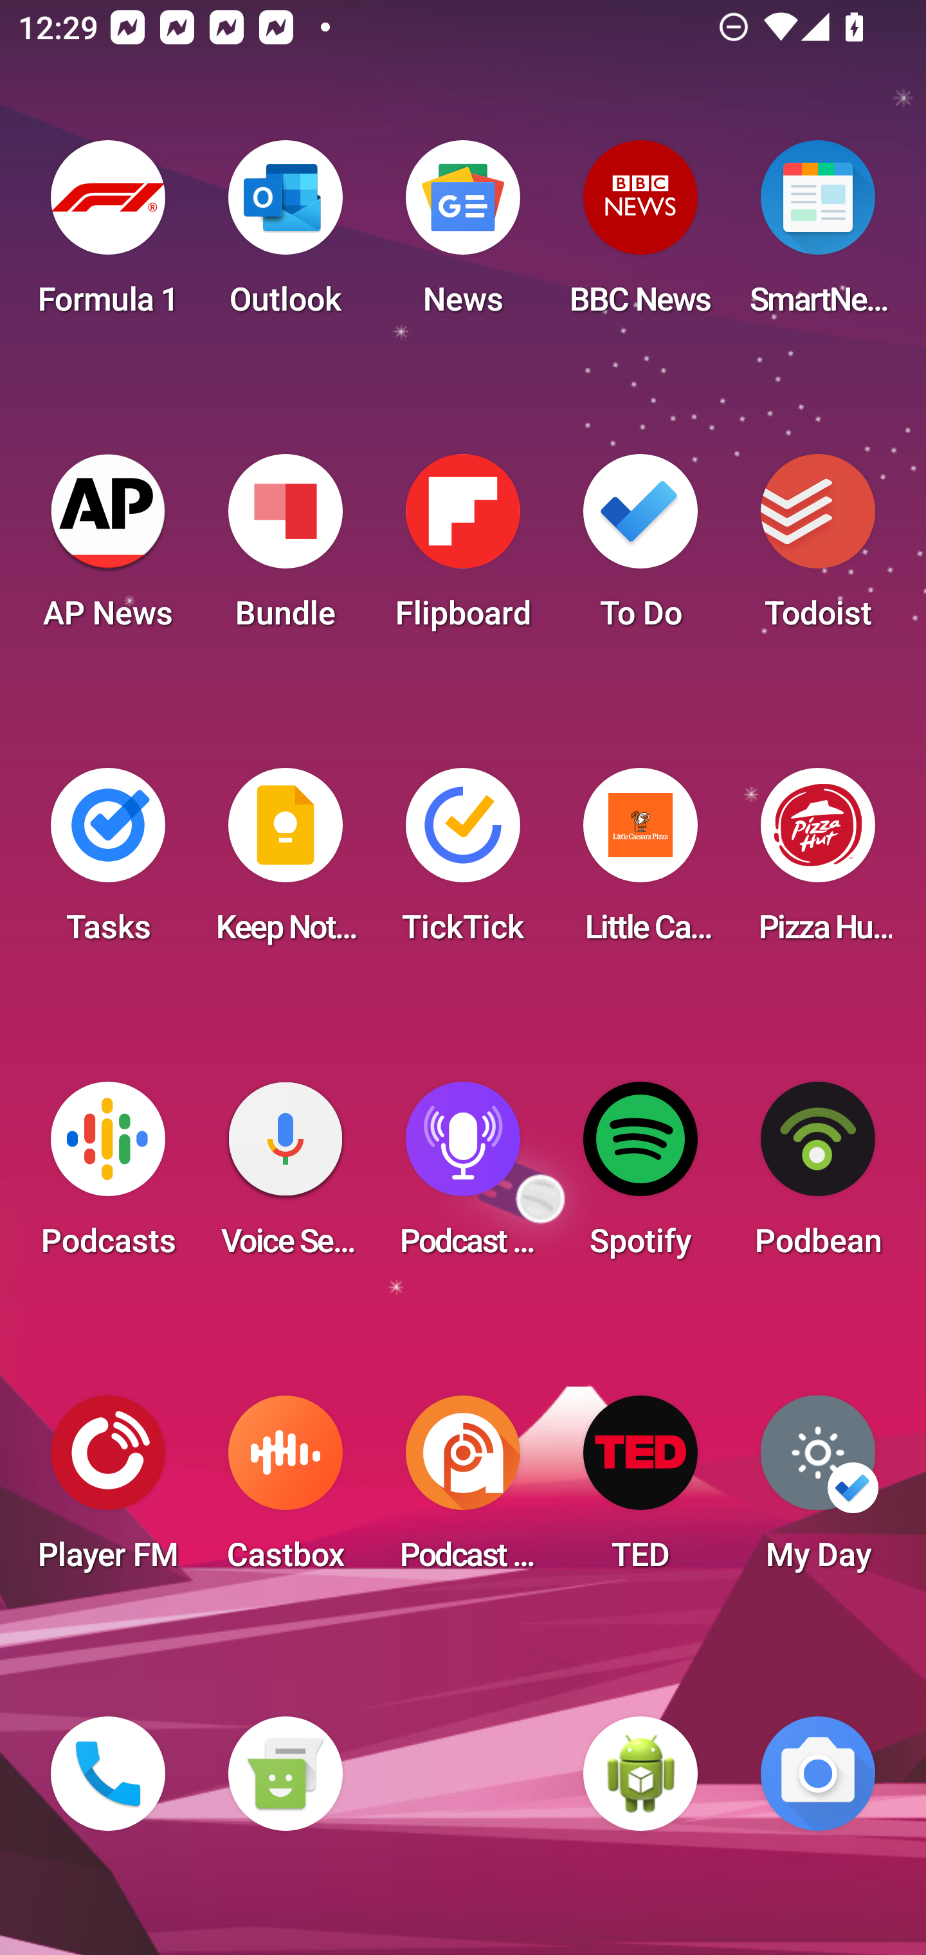 The image size is (926, 1955). What do you see at coordinates (108, 863) in the screenshot?
I see `Tasks` at bounding box center [108, 863].